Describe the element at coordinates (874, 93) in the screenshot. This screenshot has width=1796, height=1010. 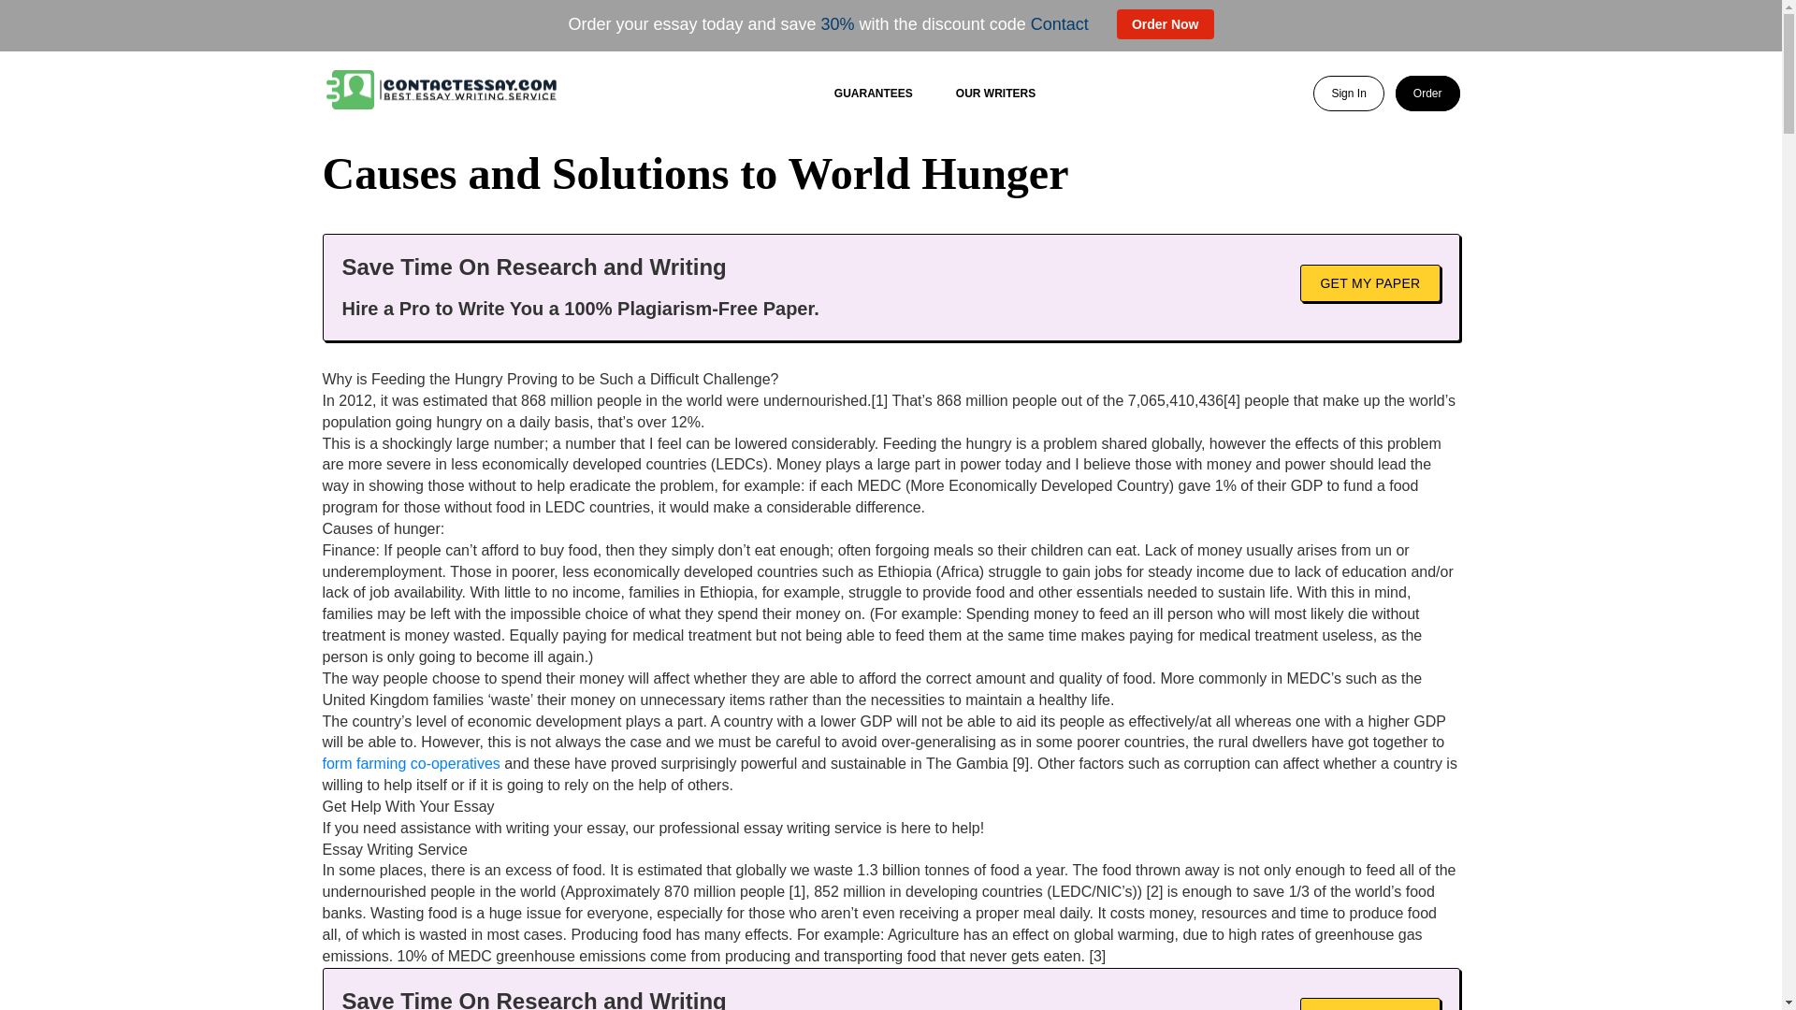
I see `GUARANTEES` at that location.